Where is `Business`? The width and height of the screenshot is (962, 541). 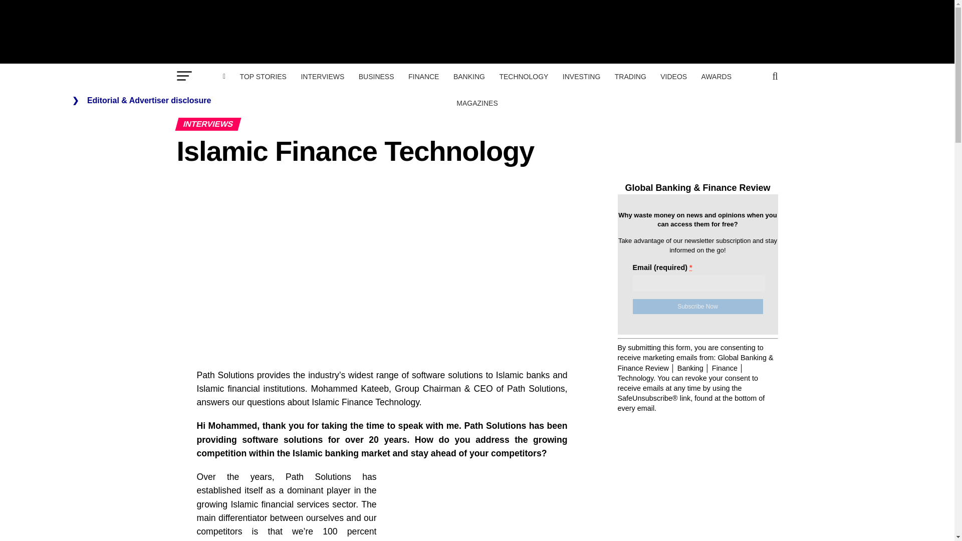
Business is located at coordinates (376, 77).